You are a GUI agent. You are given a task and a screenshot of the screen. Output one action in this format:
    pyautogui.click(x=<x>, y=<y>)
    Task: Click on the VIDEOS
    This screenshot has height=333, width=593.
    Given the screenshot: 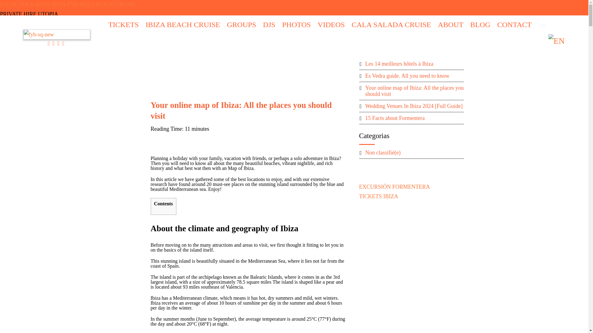 What is the action you would take?
    pyautogui.click(x=331, y=25)
    